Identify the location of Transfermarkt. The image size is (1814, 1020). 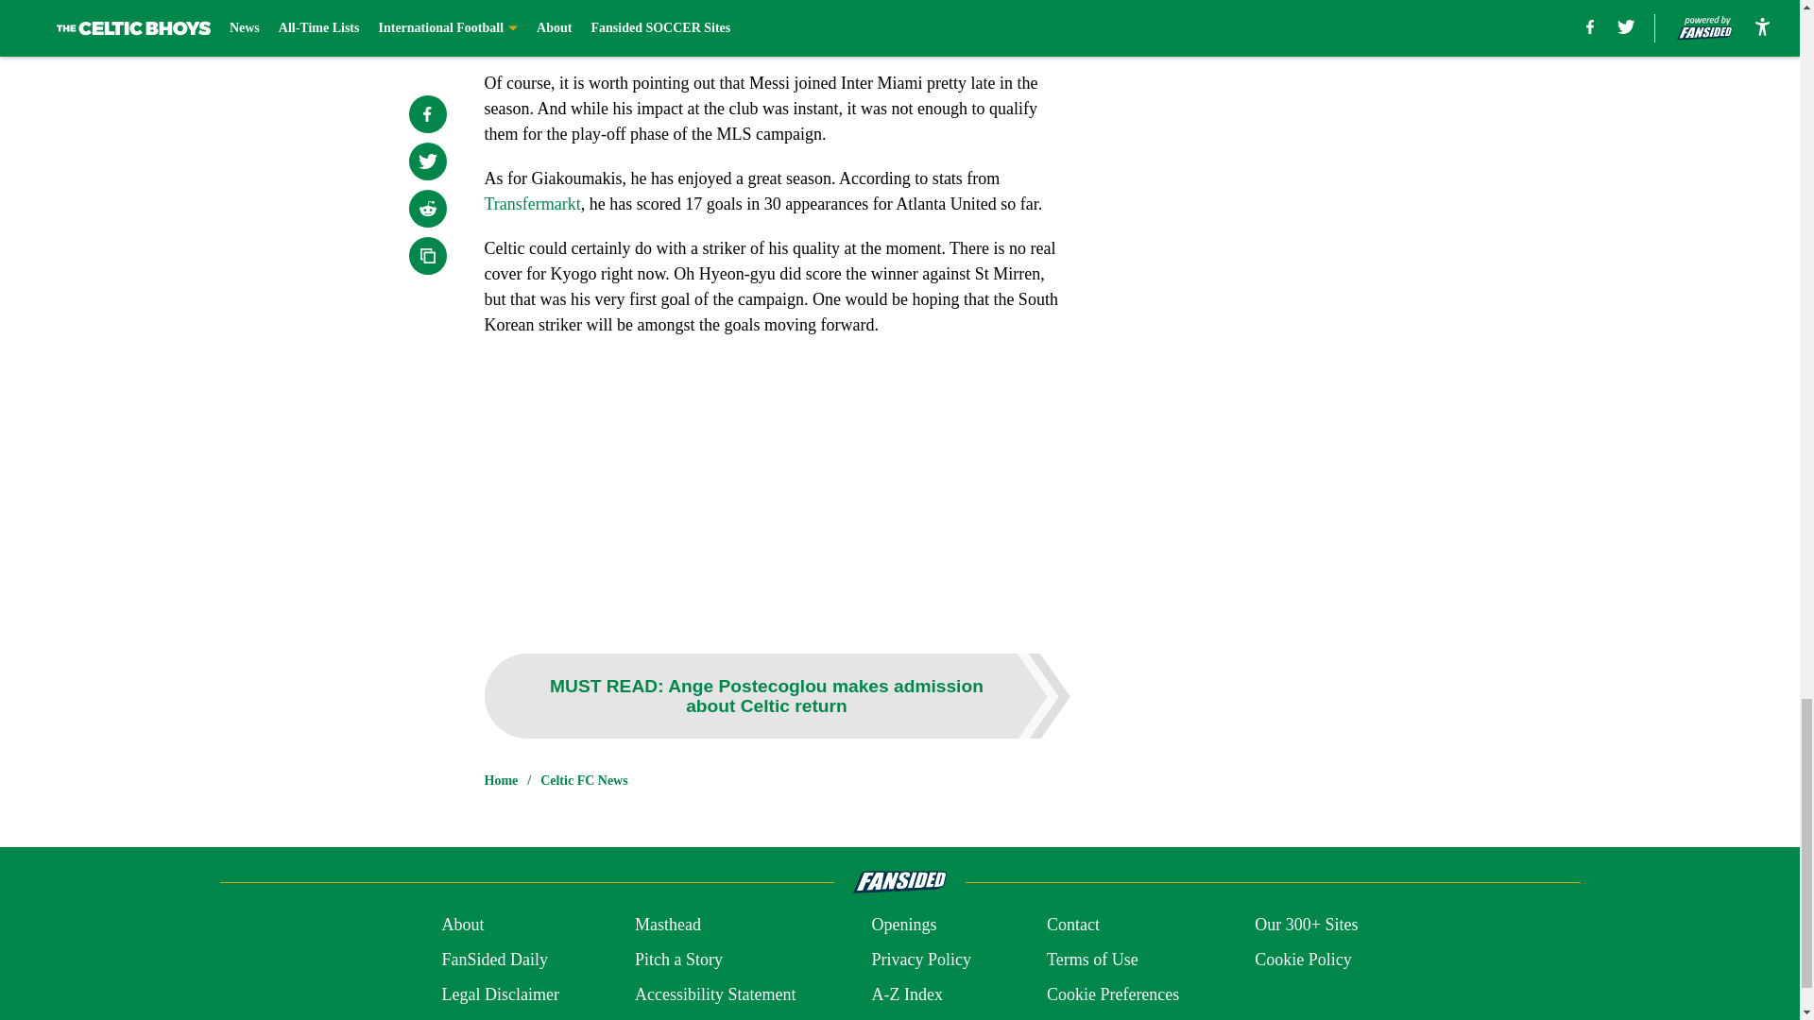
(532, 204).